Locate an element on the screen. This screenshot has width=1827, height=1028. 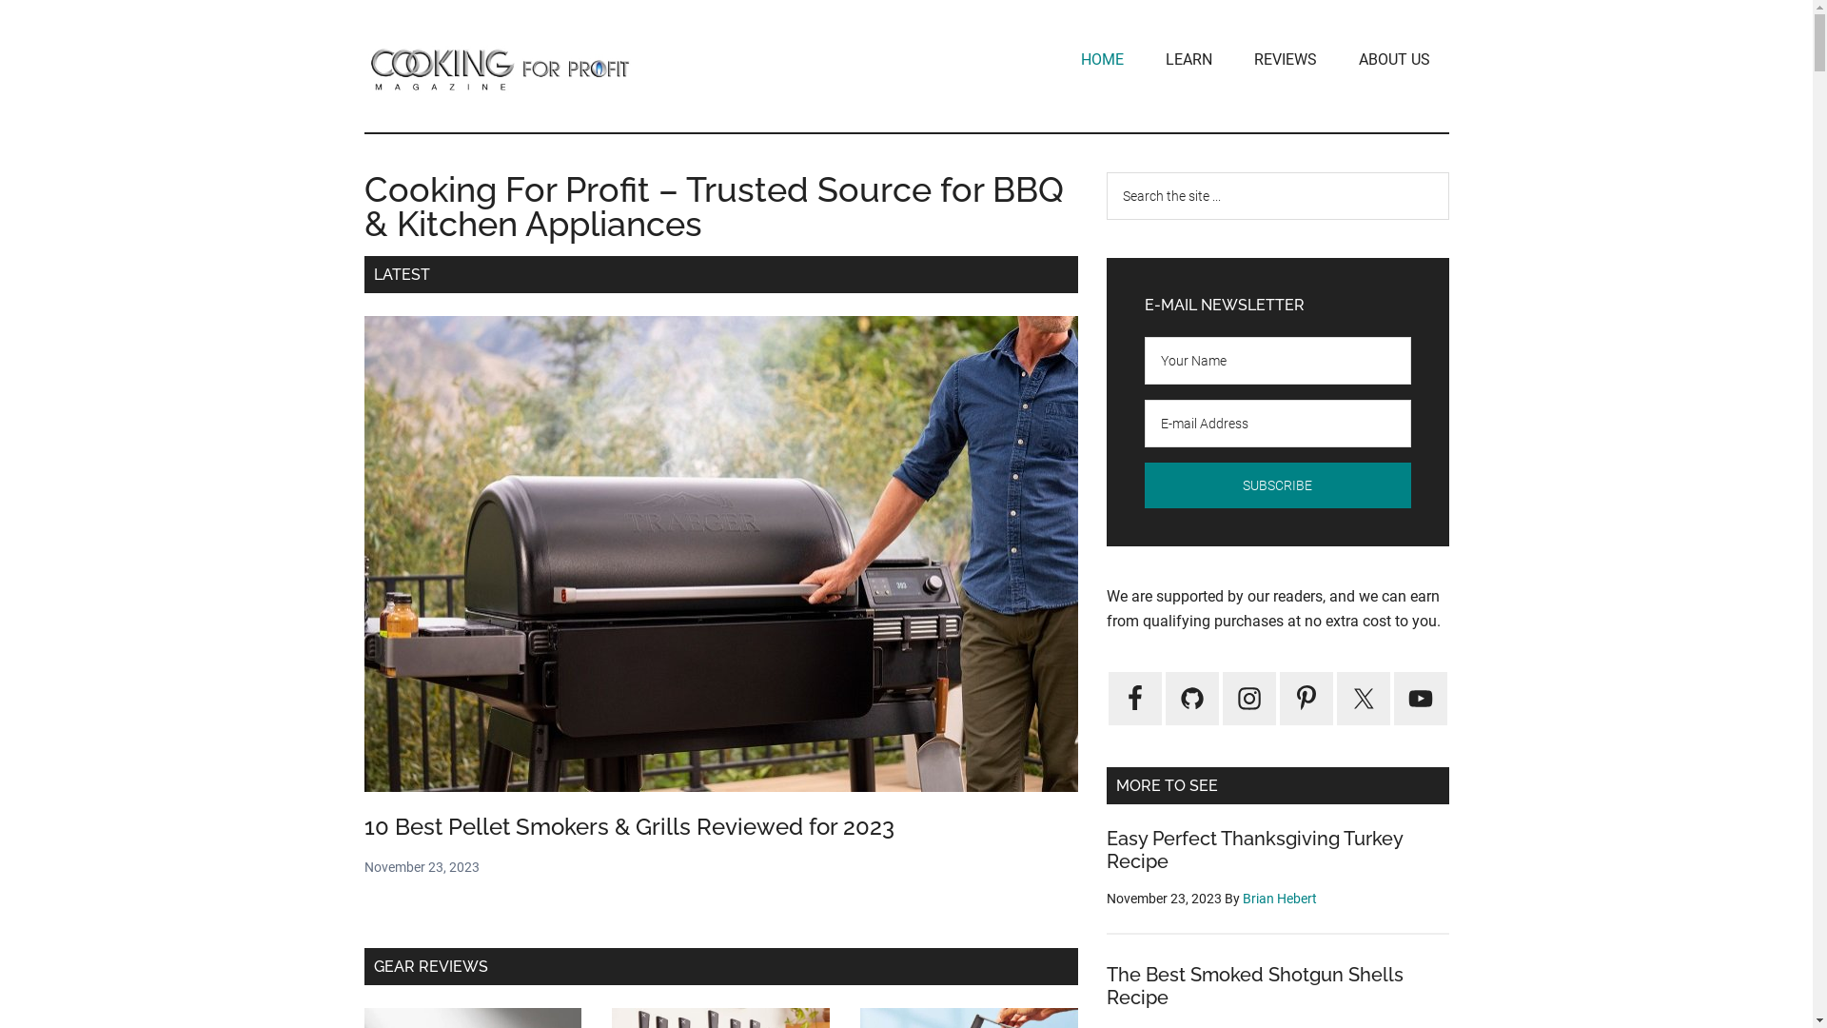
The Best Smoked Shotgun Shells Recipe is located at coordinates (1254, 986).